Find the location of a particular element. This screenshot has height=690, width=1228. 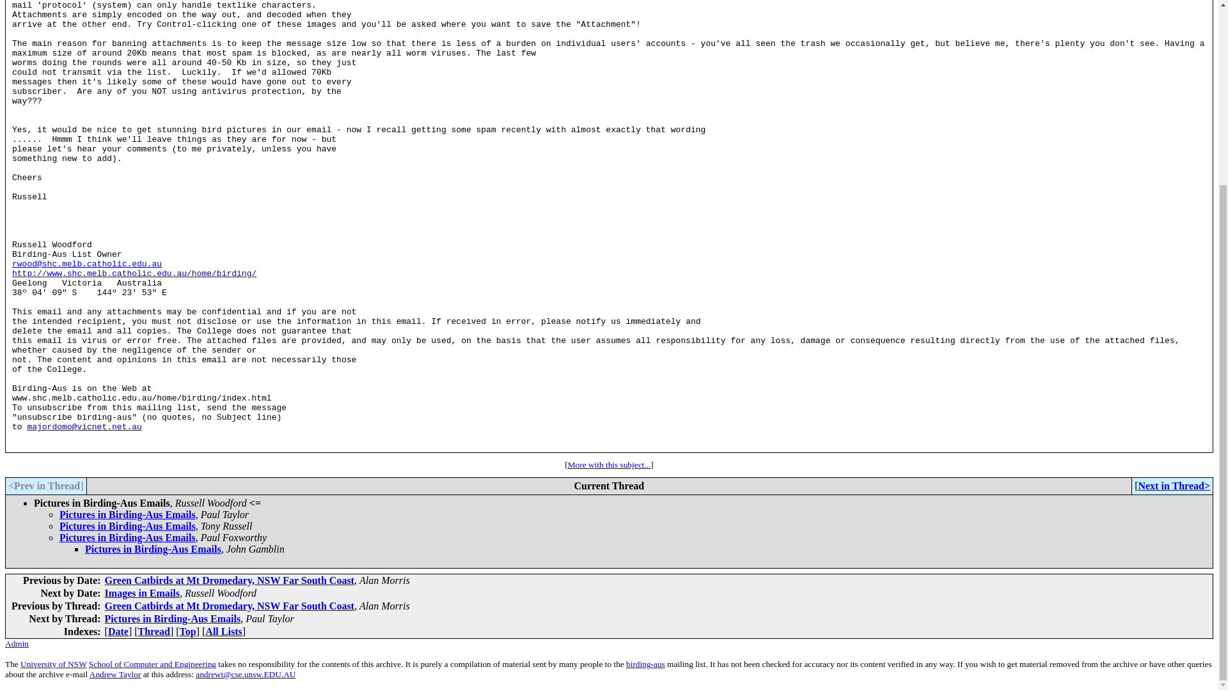

Images in Emails is located at coordinates (142, 593).